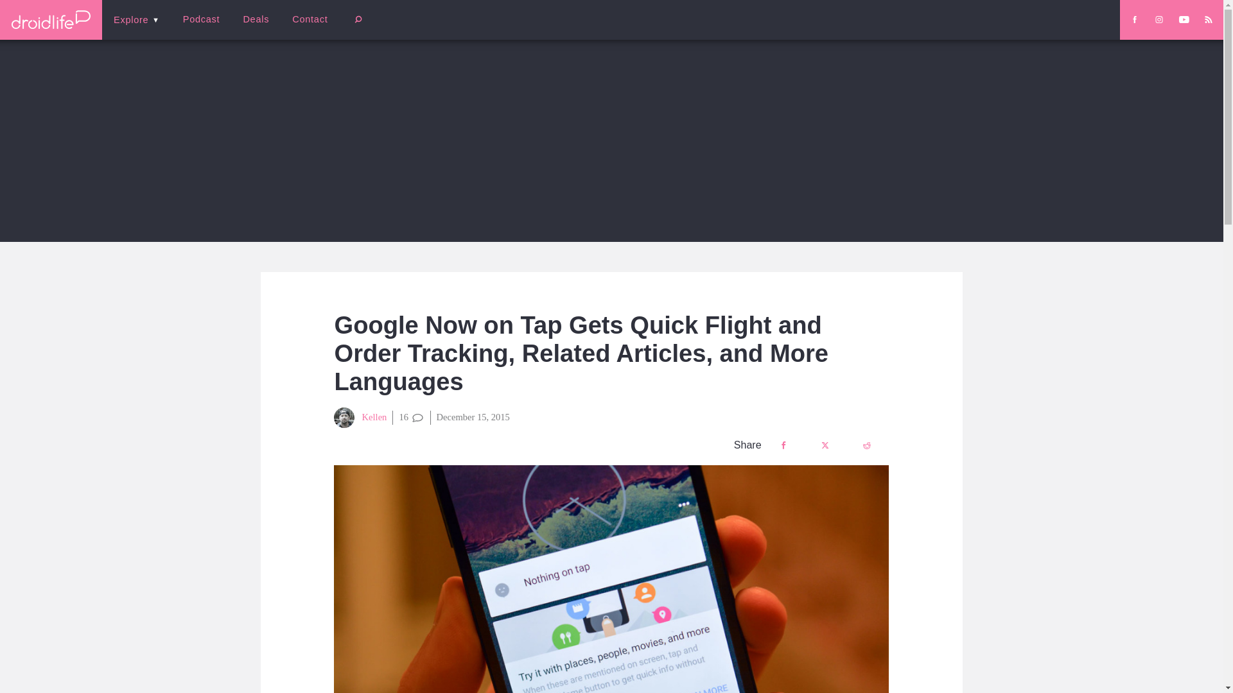  Describe the element at coordinates (1208, 19) in the screenshot. I see `Droid Life RSS` at that location.